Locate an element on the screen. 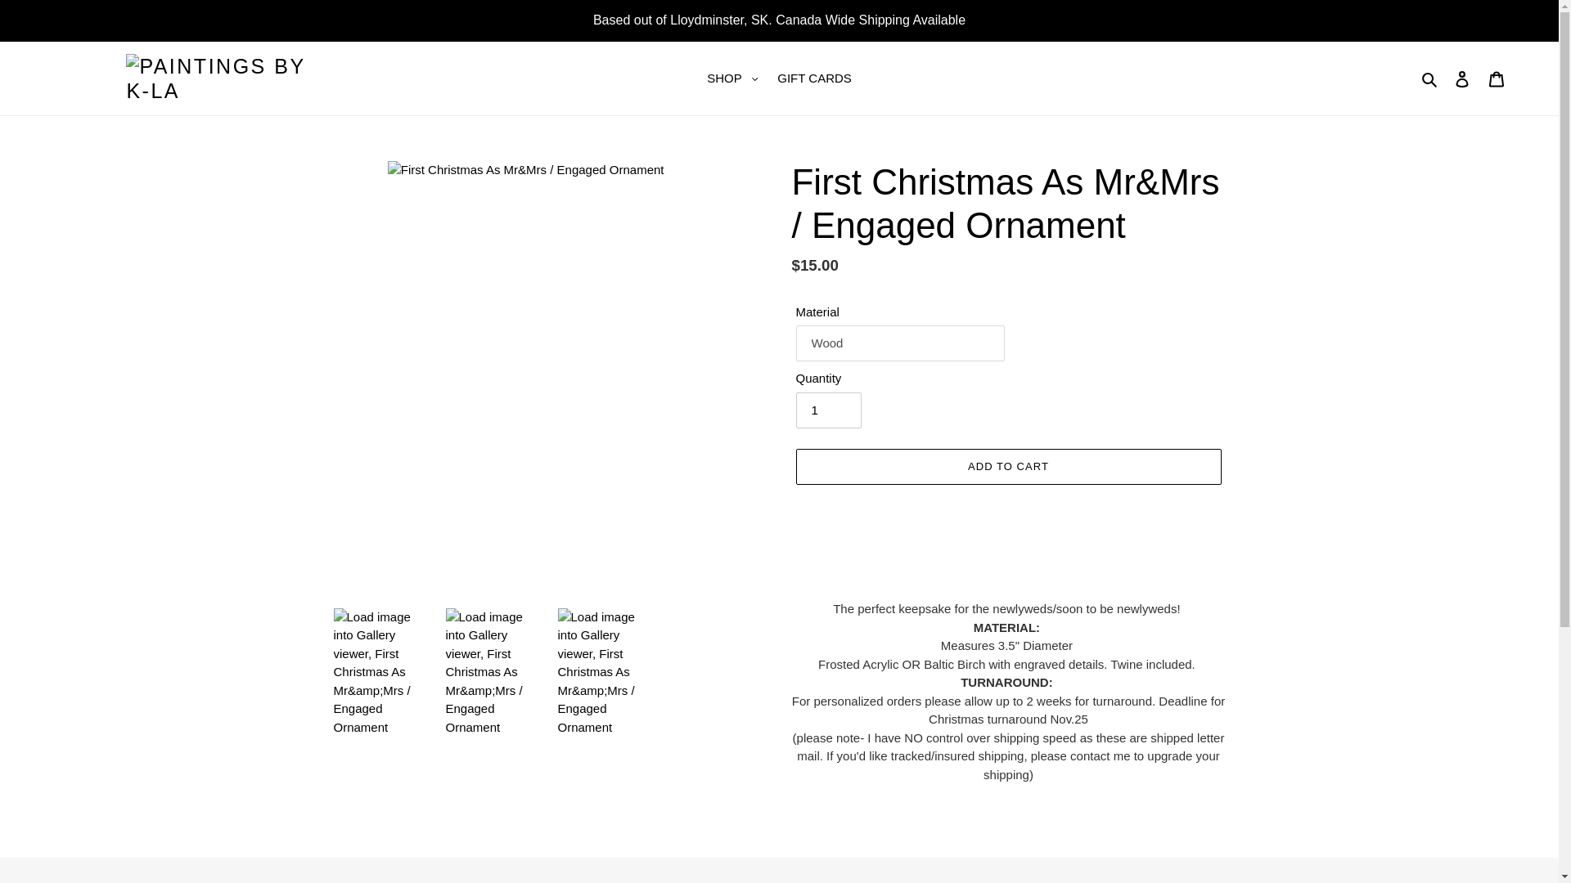 The image size is (1571, 883). 1 is located at coordinates (828, 410).